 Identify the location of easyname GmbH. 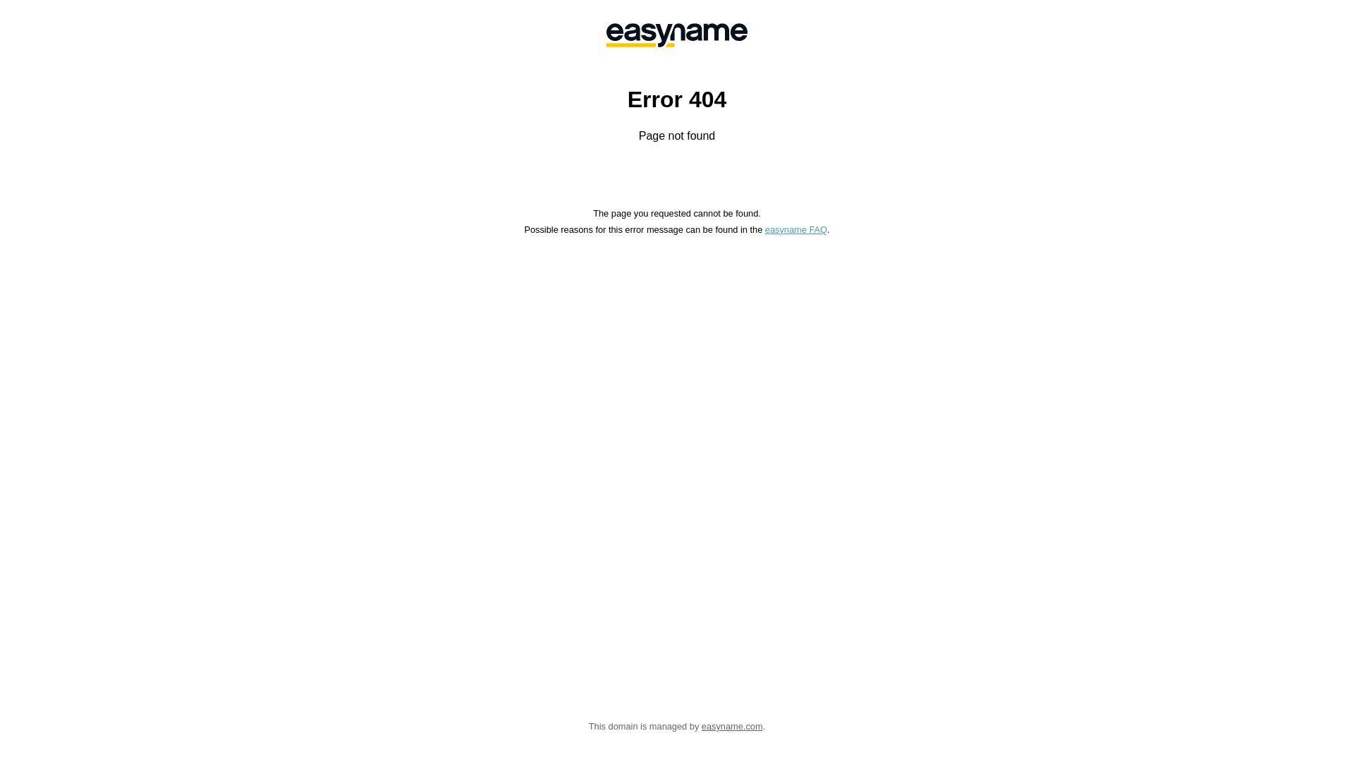
(677, 35).